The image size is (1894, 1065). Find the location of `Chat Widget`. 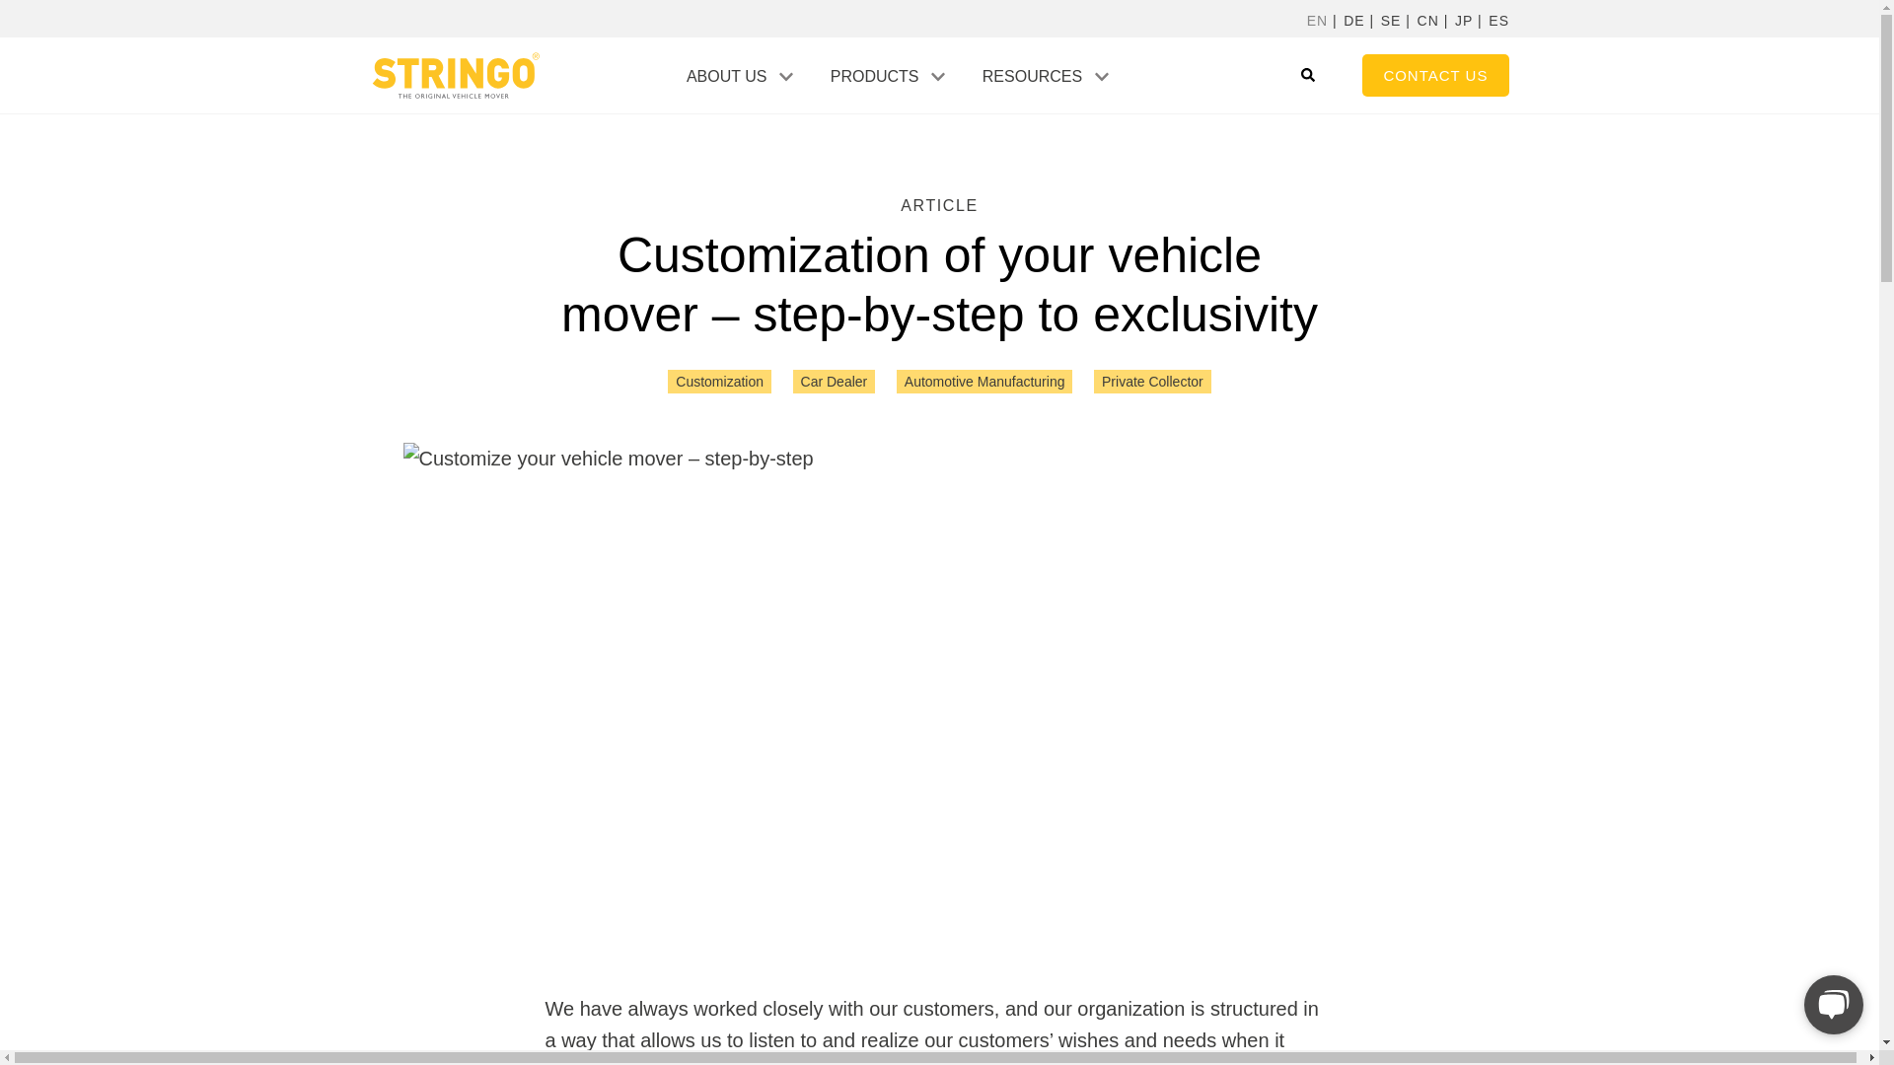

Chat Widget is located at coordinates (1829, 1002).